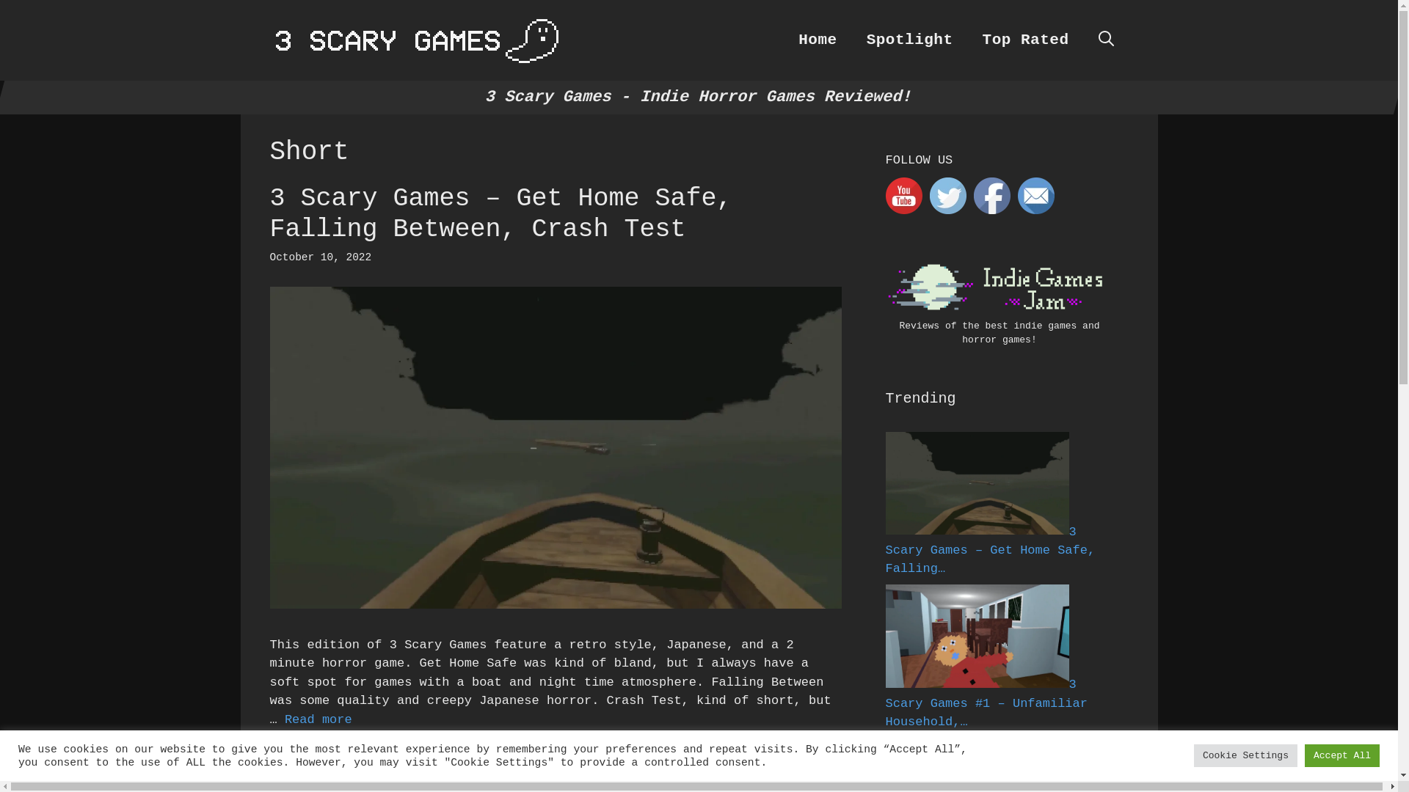 The width and height of the screenshot is (1409, 792). I want to click on Haunted PS1, so click(430, 755).